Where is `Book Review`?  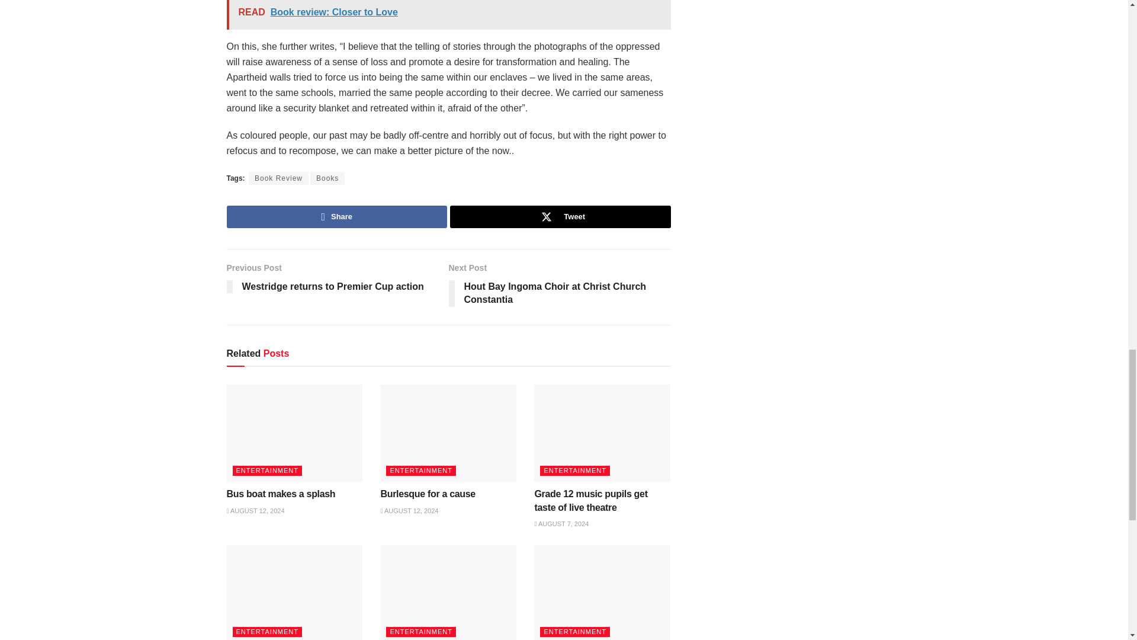
Book Review is located at coordinates (278, 178).